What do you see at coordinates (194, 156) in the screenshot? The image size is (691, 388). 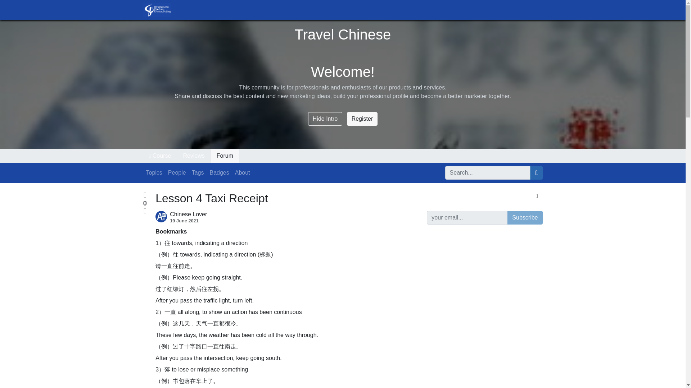 I see `Reviews` at bounding box center [194, 156].